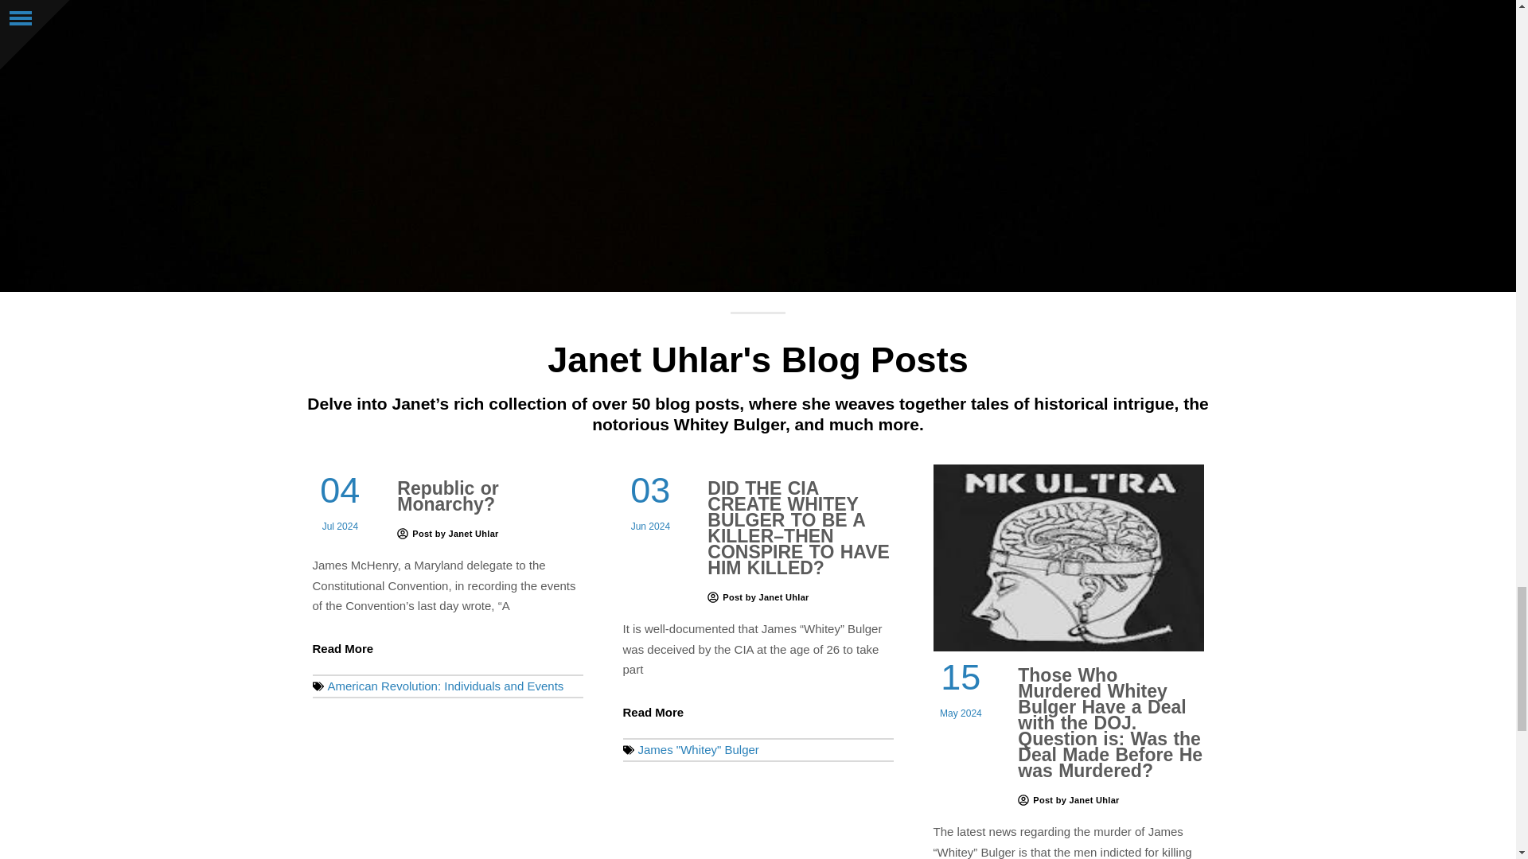 This screenshot has height=859, width=1528. Describe the element at coordinates (649, 490) in the screenshot. I see `03` at that location.